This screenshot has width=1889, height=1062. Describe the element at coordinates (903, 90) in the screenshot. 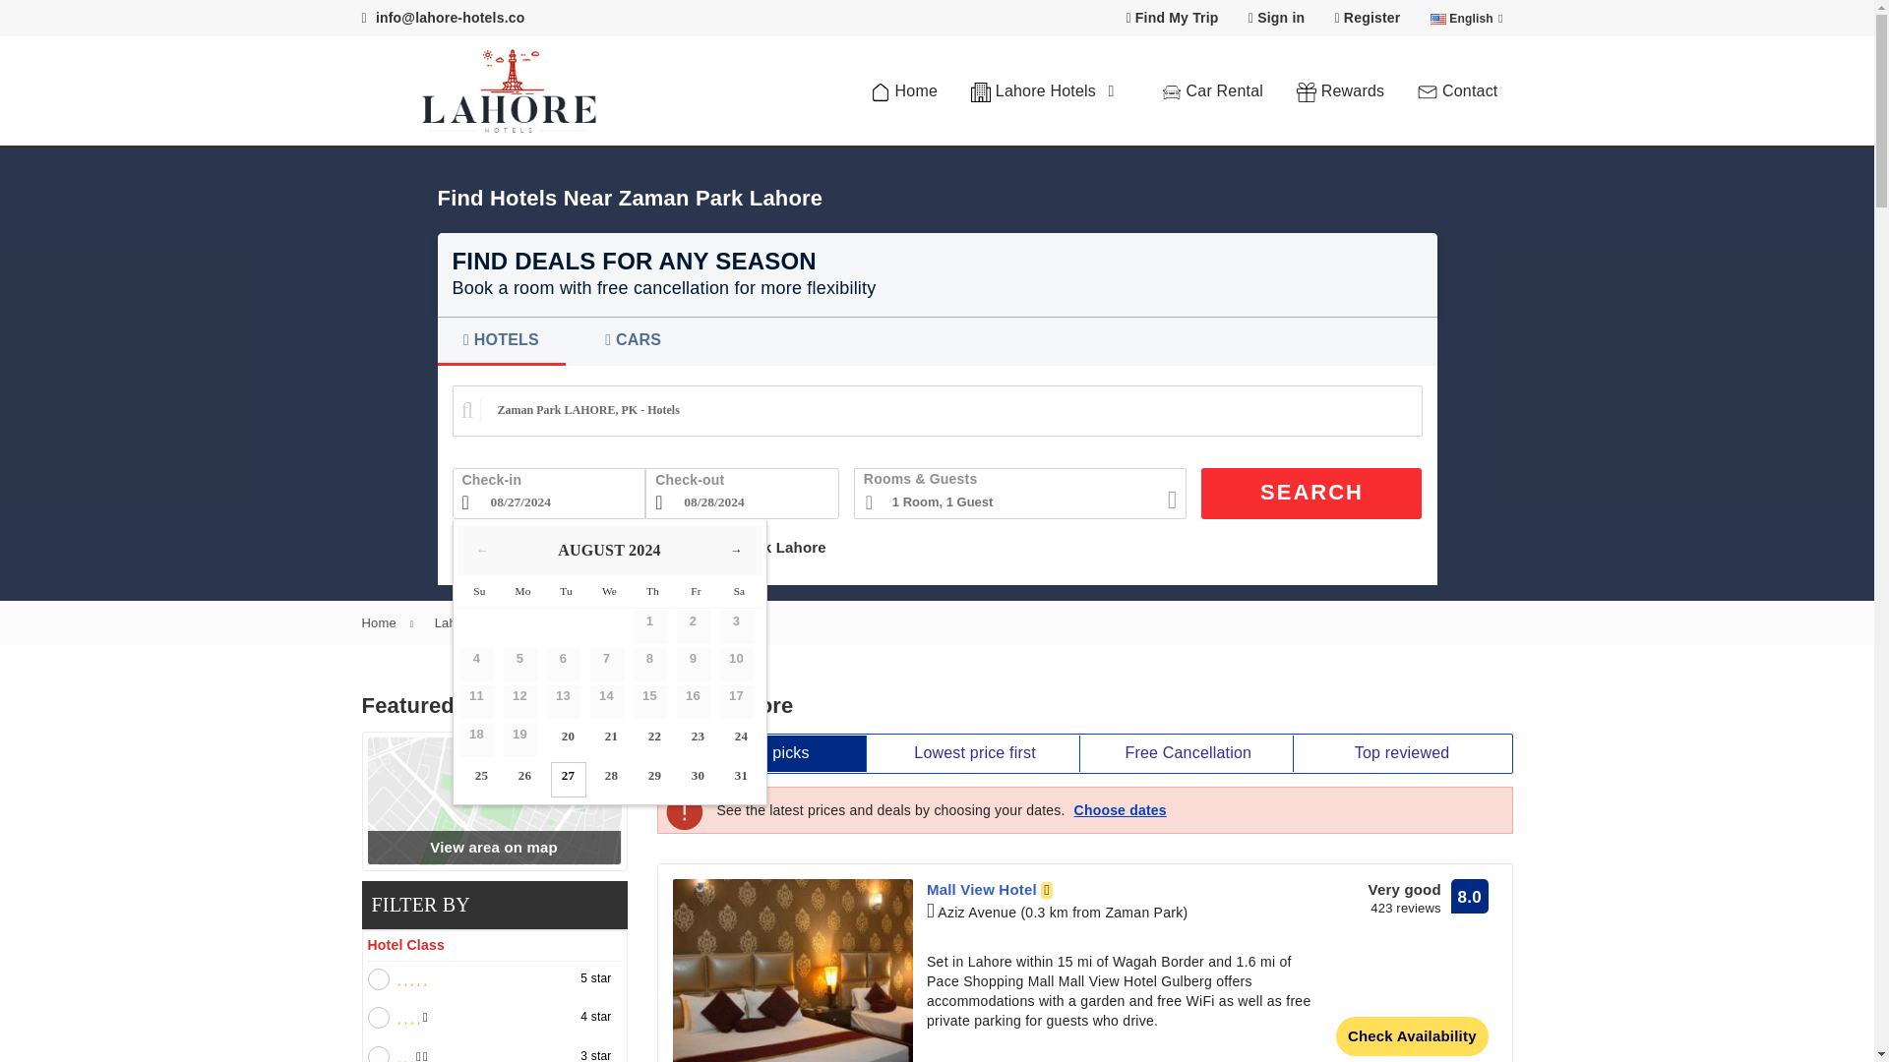

I see `Home` at that location.